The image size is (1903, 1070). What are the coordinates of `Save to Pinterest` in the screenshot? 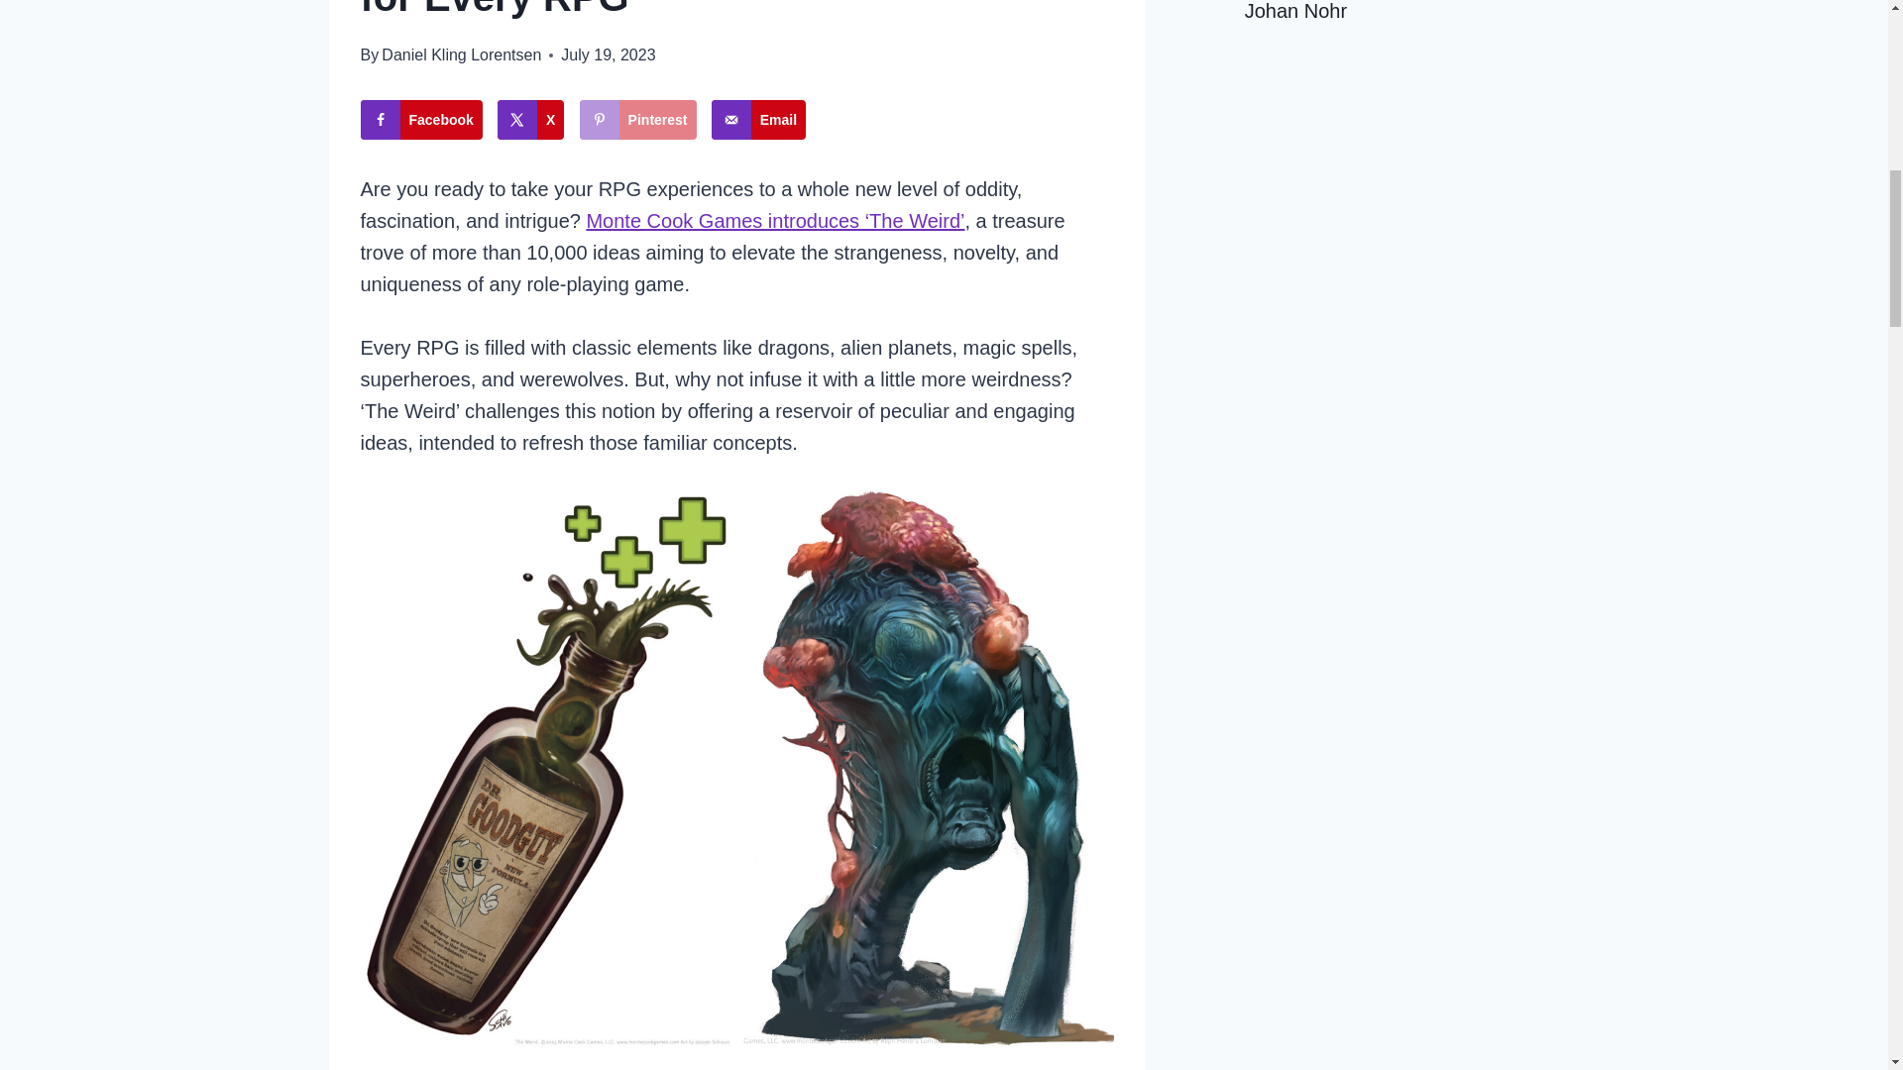 It's located at (638, 120).